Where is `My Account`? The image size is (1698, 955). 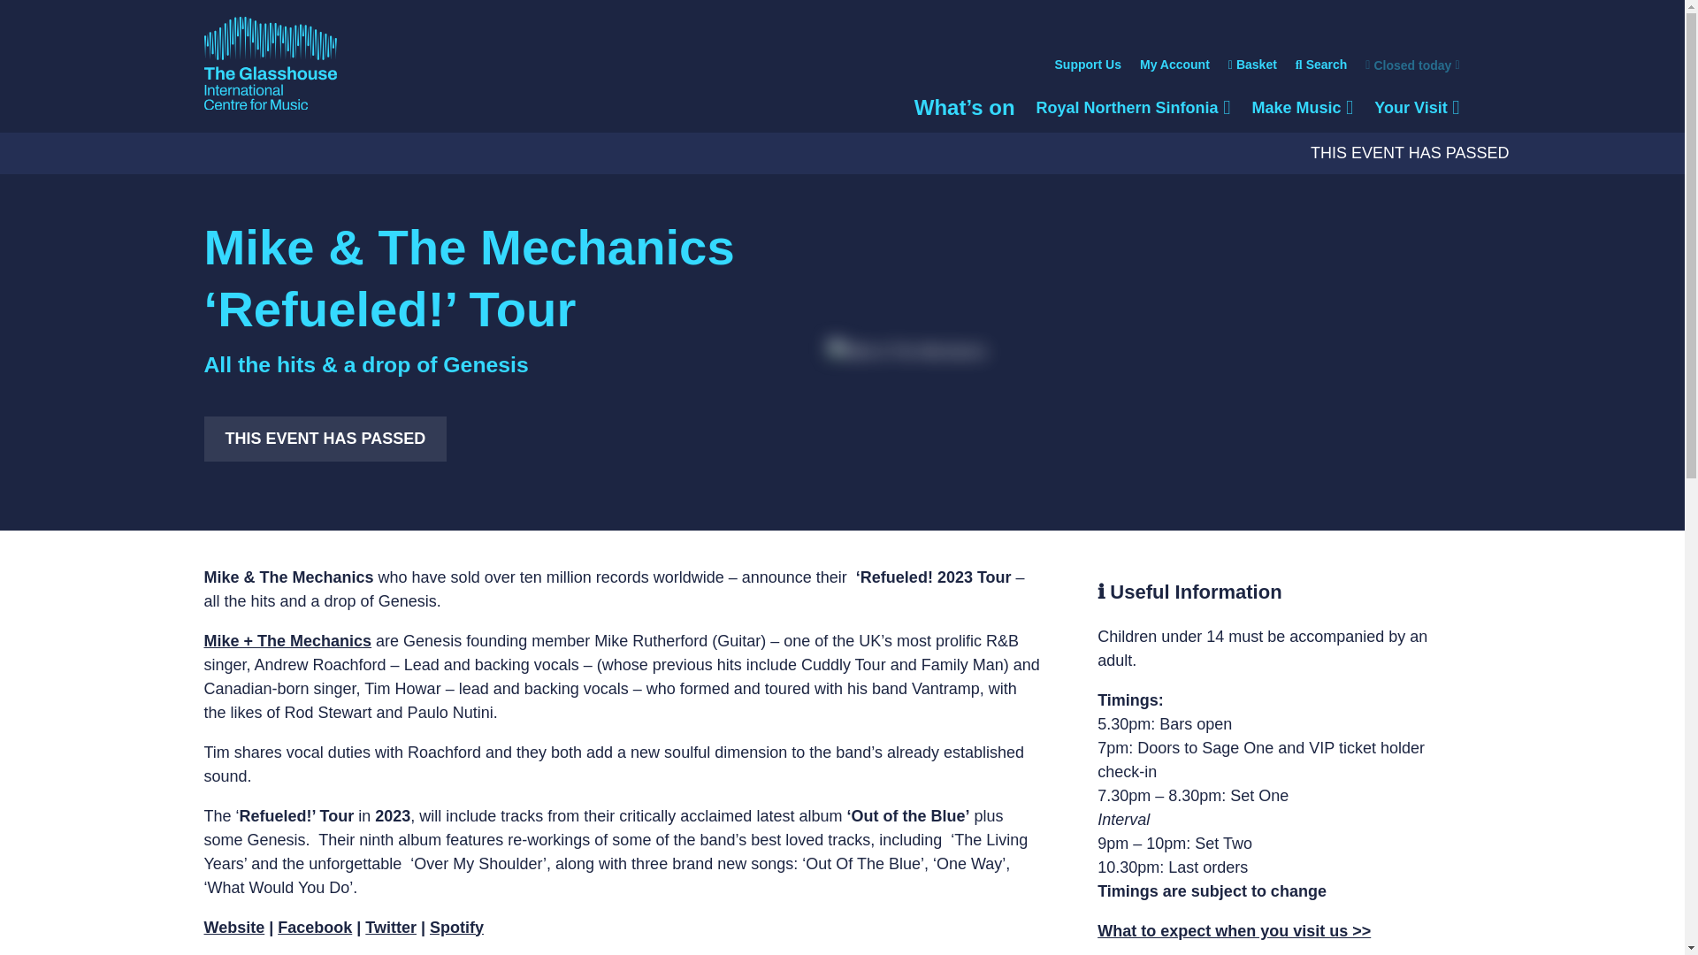 My Account is located at coordinates (1252, 65).